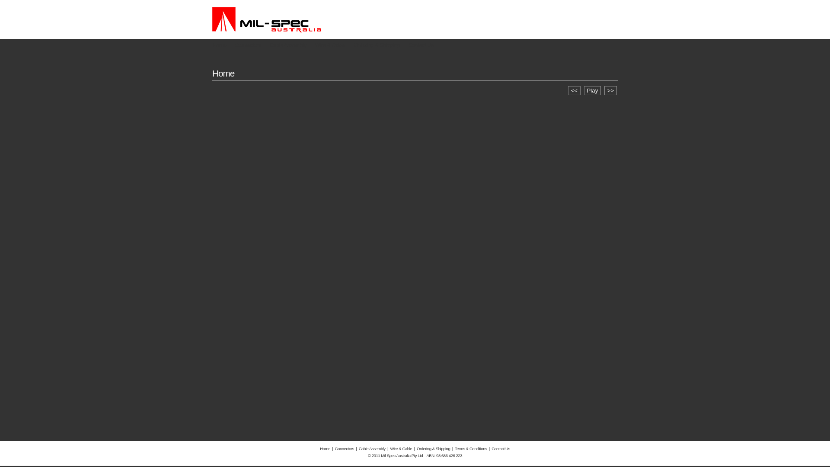 This screenshot has height=467, width=830. What do you see at coordinates (610, 91) in the screenshot?
I see ` >> ` at bounding box center [610, 91].